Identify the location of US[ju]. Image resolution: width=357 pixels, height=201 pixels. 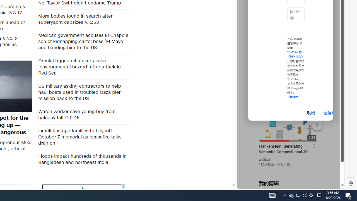
(298, 195).